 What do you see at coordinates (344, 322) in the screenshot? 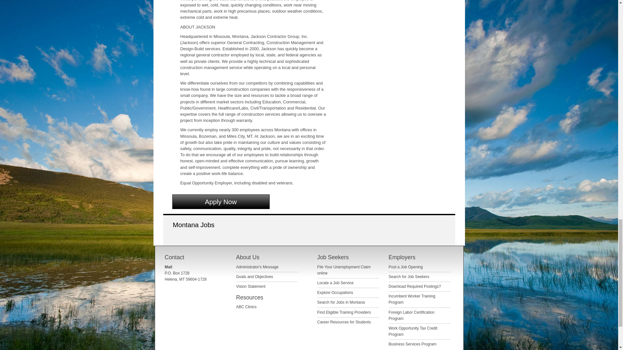
I see `Career Resources for Students` at bounding box center [344, 322].